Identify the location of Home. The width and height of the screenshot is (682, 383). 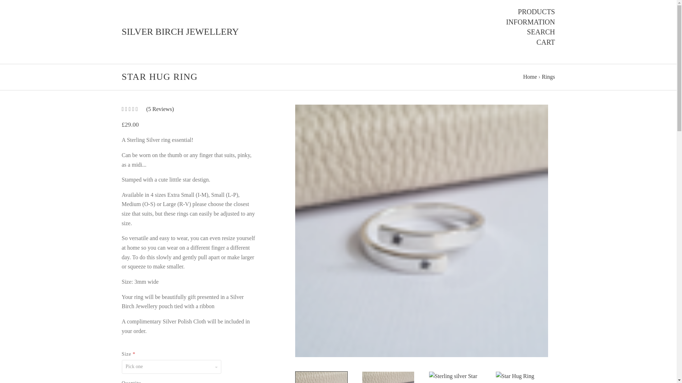
(530, 77).